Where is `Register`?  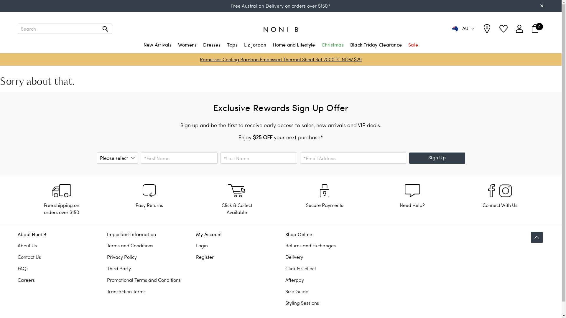 Register is located at coordinates (205, 257).